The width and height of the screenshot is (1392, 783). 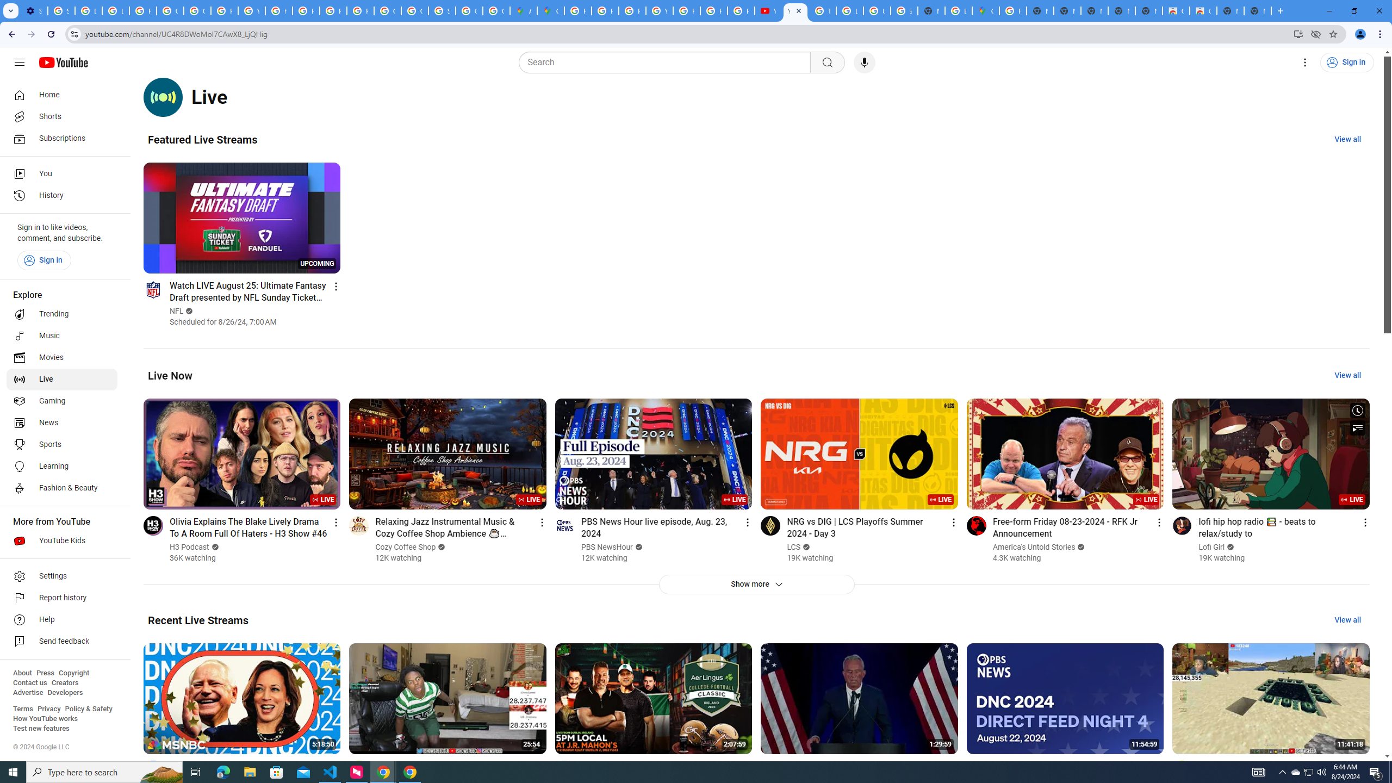 What do you see at coordinates (62, 116) in the screenshot?
I see `Shorts` at bounding box center [62, 116].